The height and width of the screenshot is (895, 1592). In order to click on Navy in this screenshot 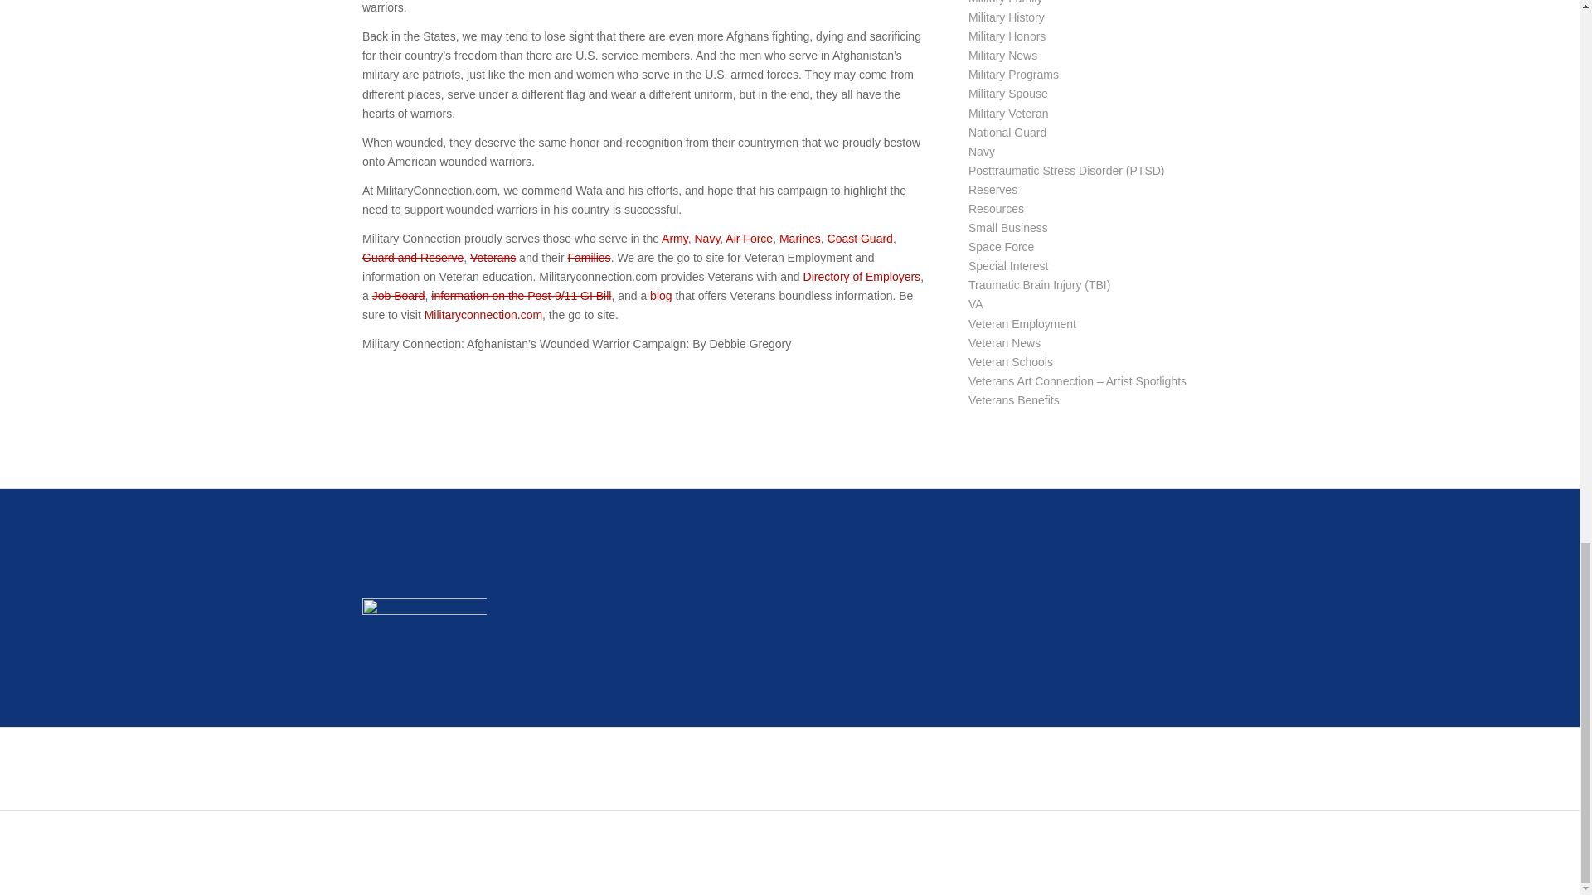, I will do `click(706, 238)`.